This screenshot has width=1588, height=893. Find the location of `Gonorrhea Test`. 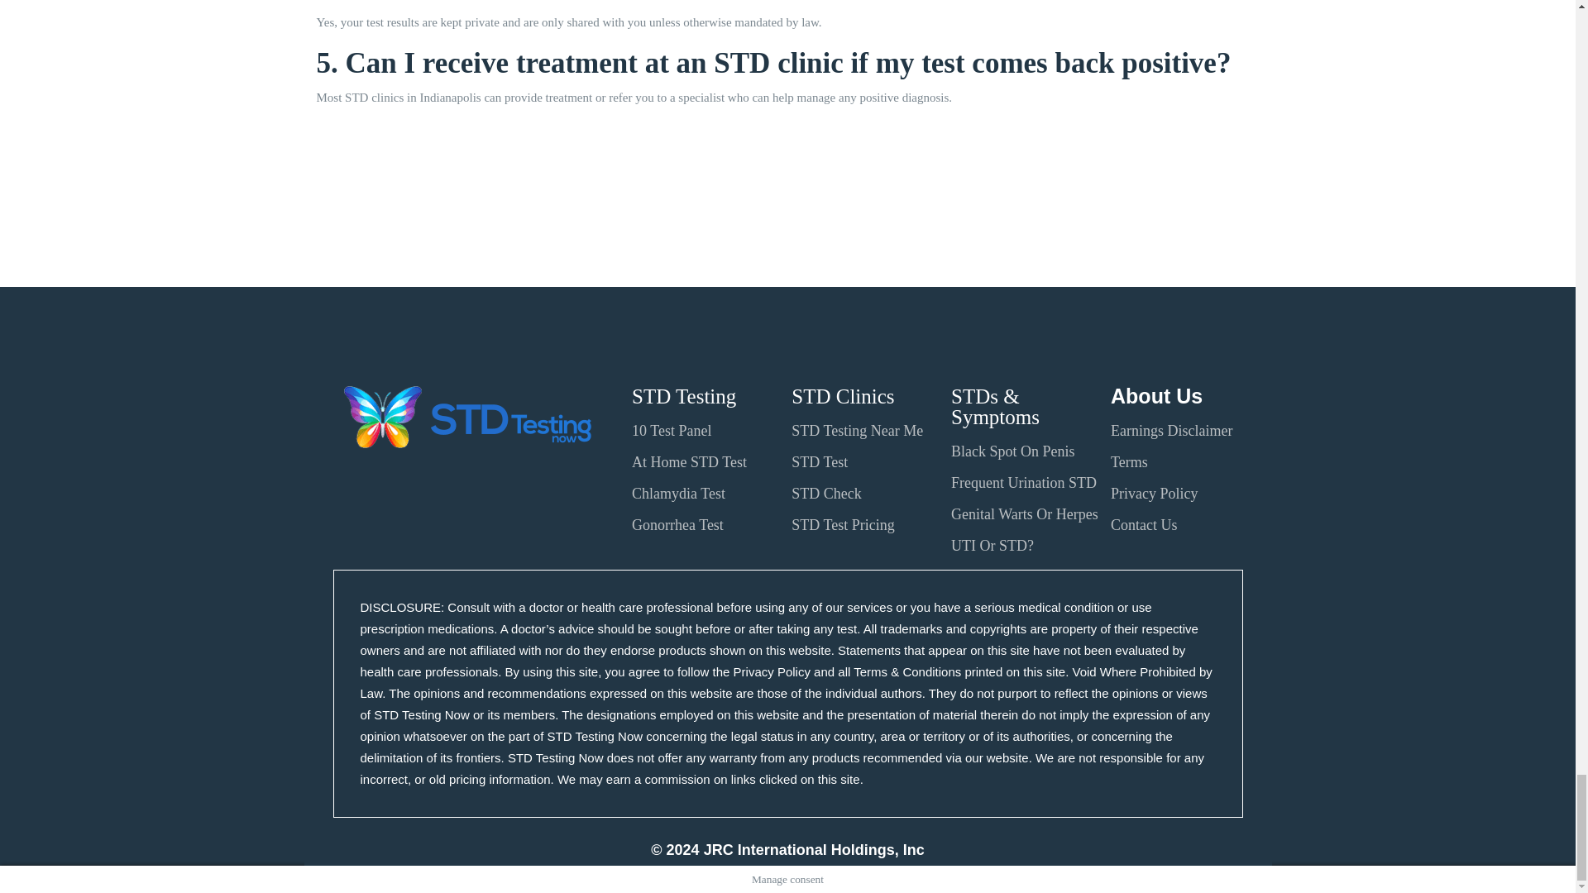

Gonorrhea Test is located at coordinates (678, 524).